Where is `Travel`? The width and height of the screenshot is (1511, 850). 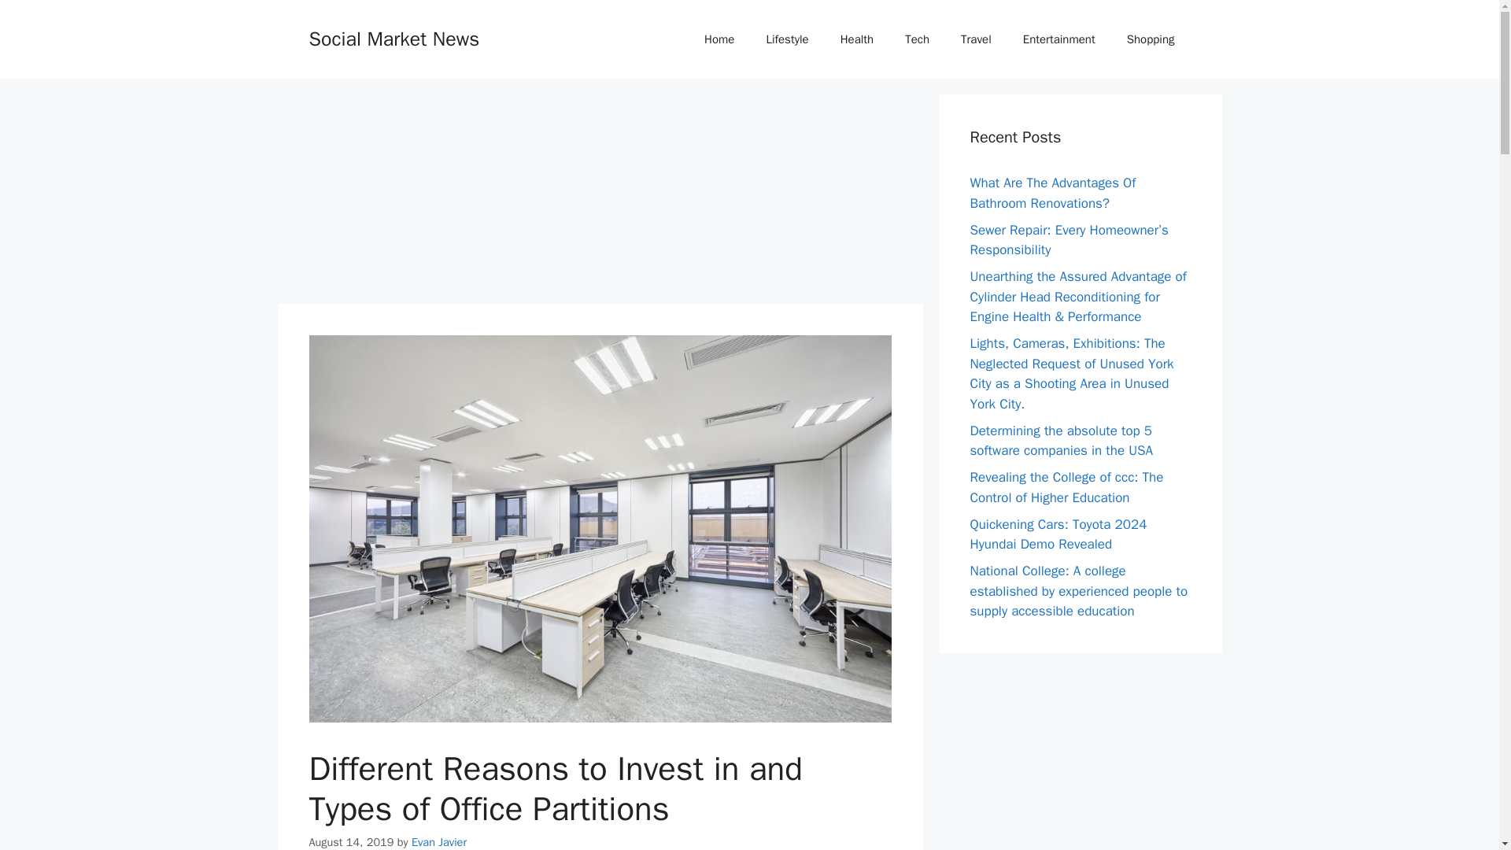
Travel is located at coordinates (976, 39).